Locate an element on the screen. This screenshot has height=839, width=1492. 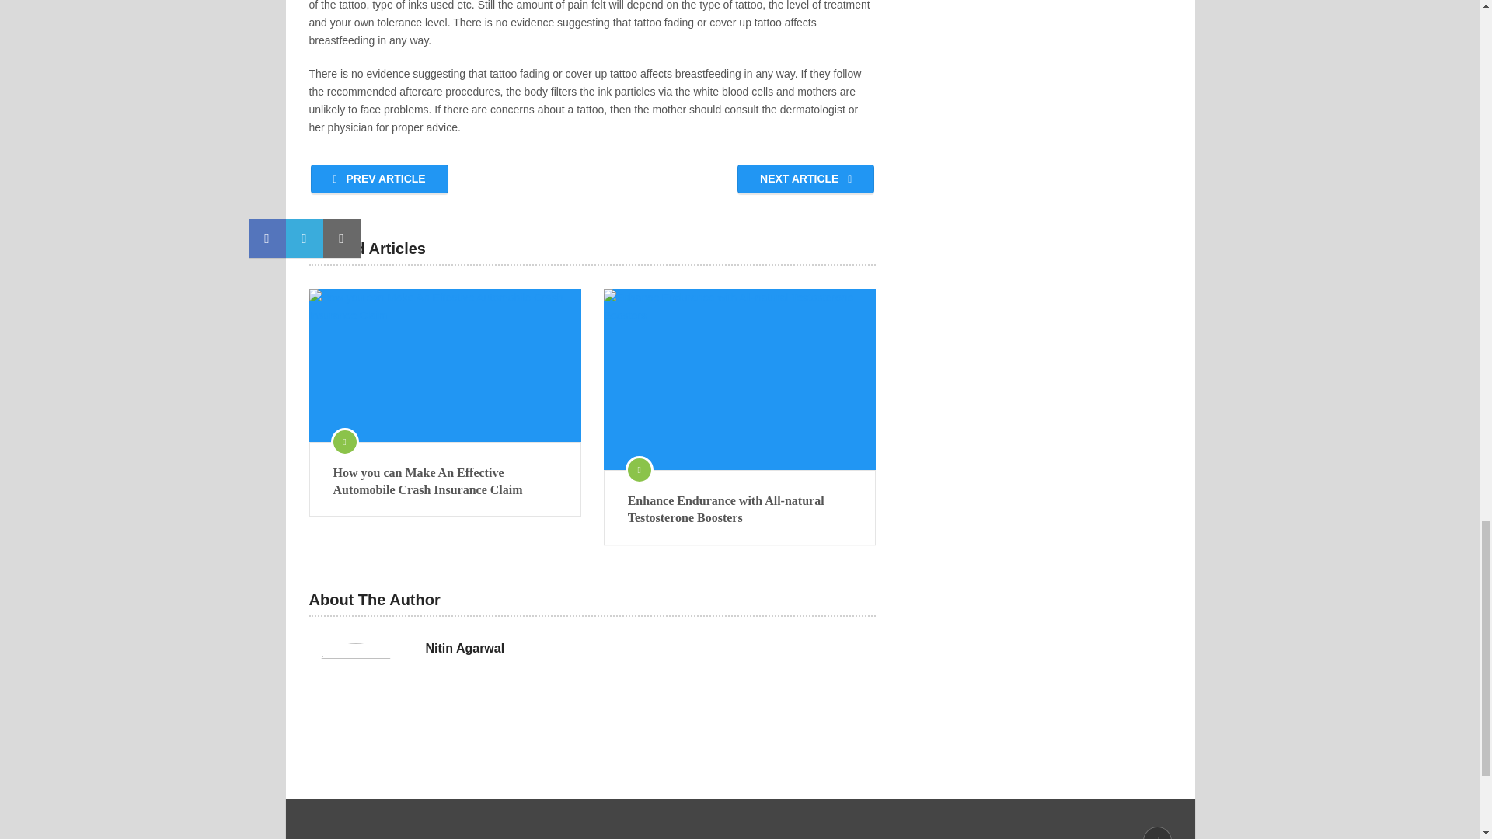
Enhance Endurance with All-natural Testosterone Boosters is located at coordinates (740, 379).